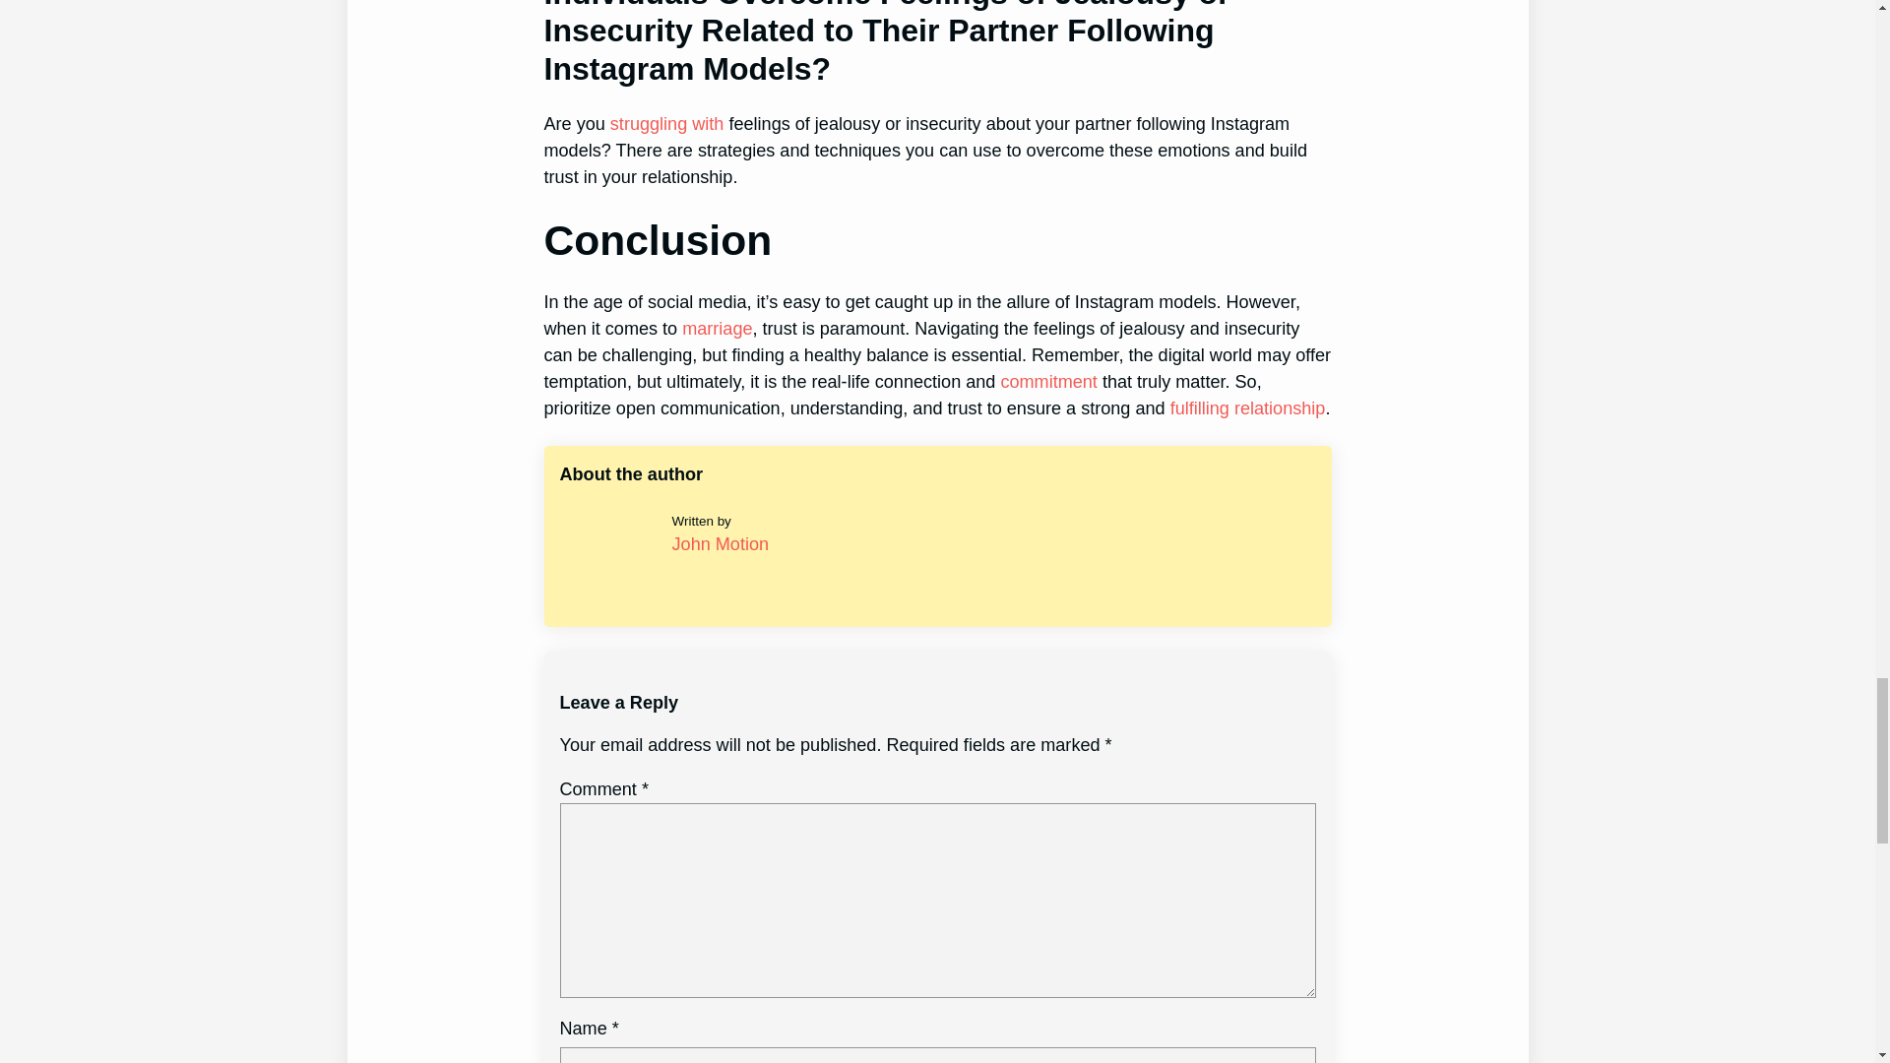 Image resolution: width=1890 pixels, height=1063 pixels. Describe the element at coordinates (1248, 408) in the screenshot. I see `fulfilling relationship` at that location.